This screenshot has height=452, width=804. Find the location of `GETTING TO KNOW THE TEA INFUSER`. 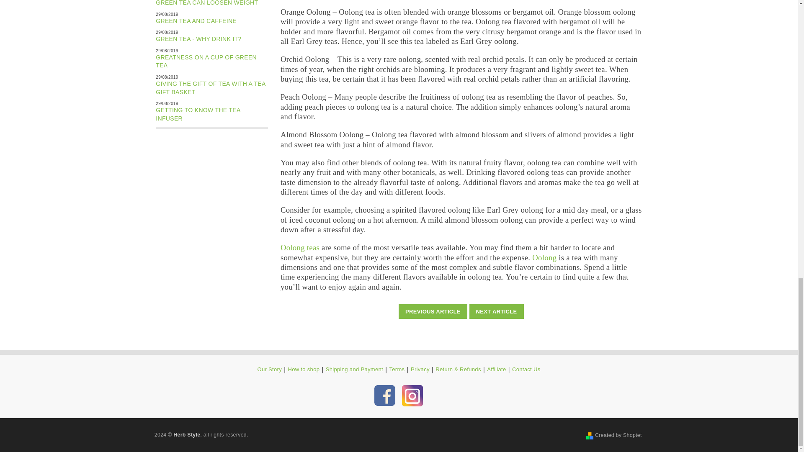

GETTING TO KNOW THE TEA INFUSER is located at coordinates (198, 114).